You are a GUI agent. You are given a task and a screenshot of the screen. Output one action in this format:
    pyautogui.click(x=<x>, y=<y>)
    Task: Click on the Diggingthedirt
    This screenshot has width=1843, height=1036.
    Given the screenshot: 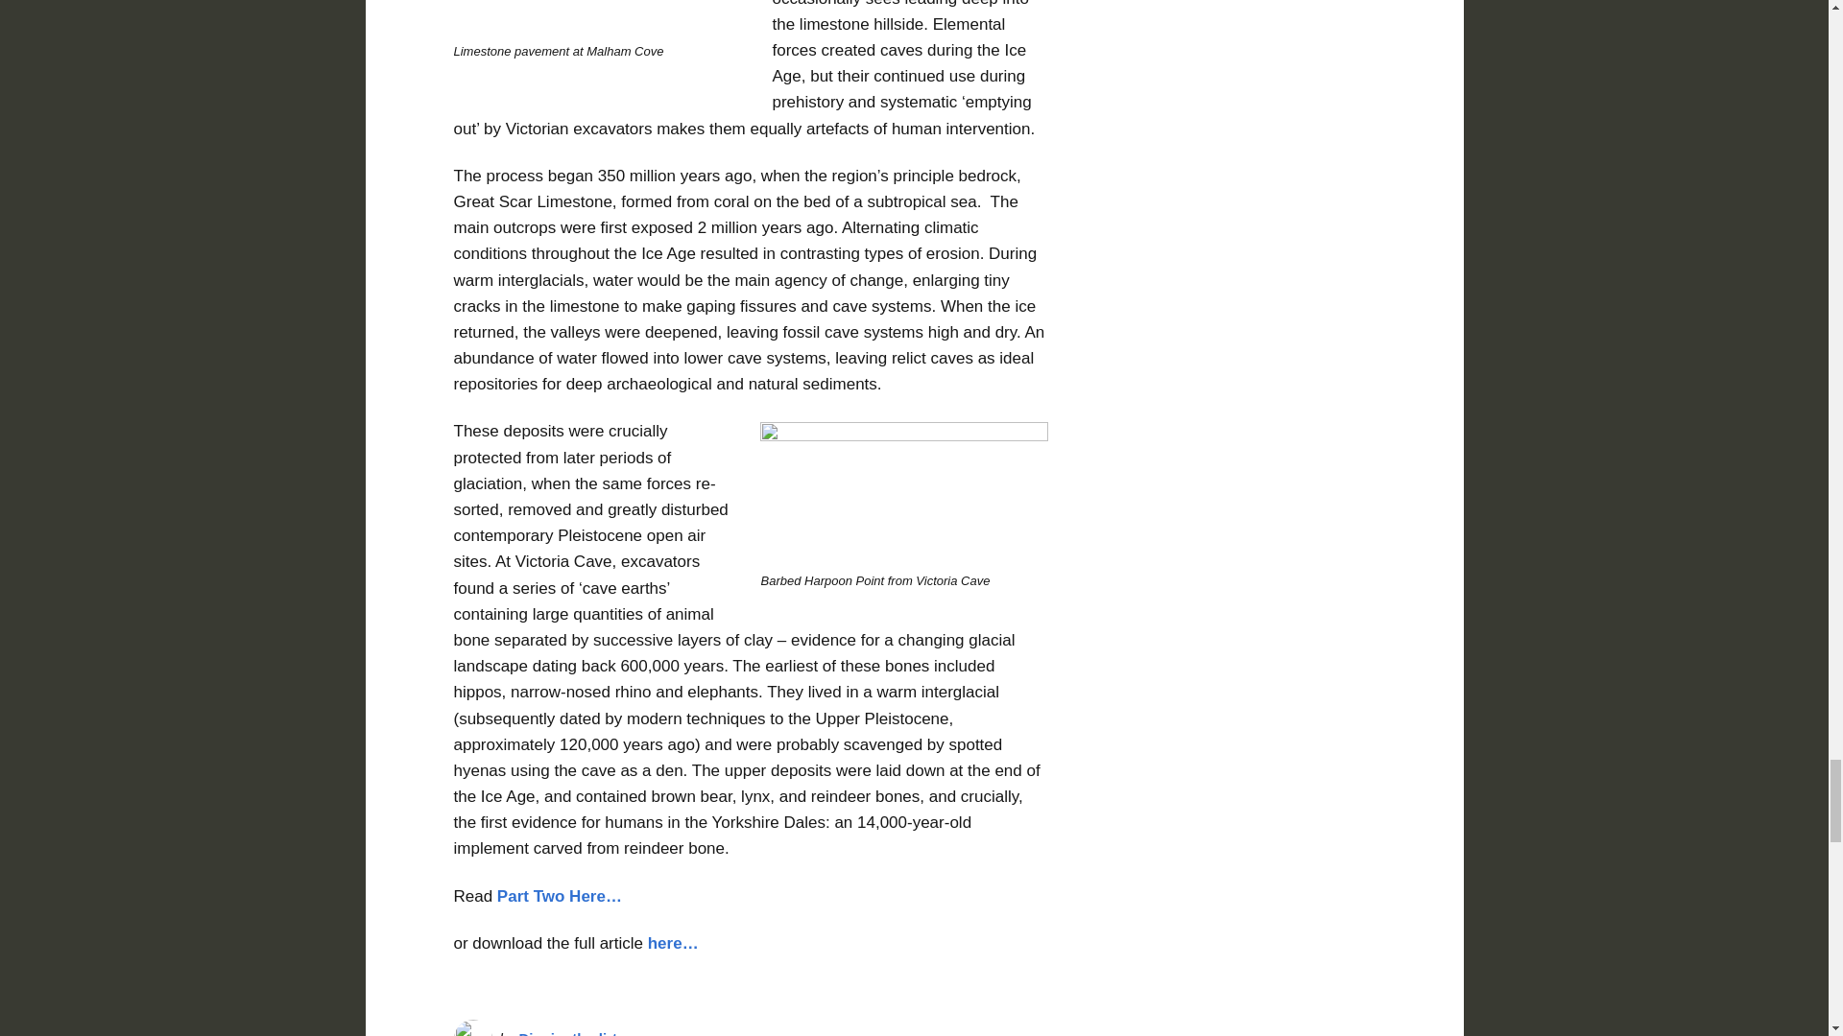 What is the action you would take?
    pyautogui.click(x=568, y=1032)
    